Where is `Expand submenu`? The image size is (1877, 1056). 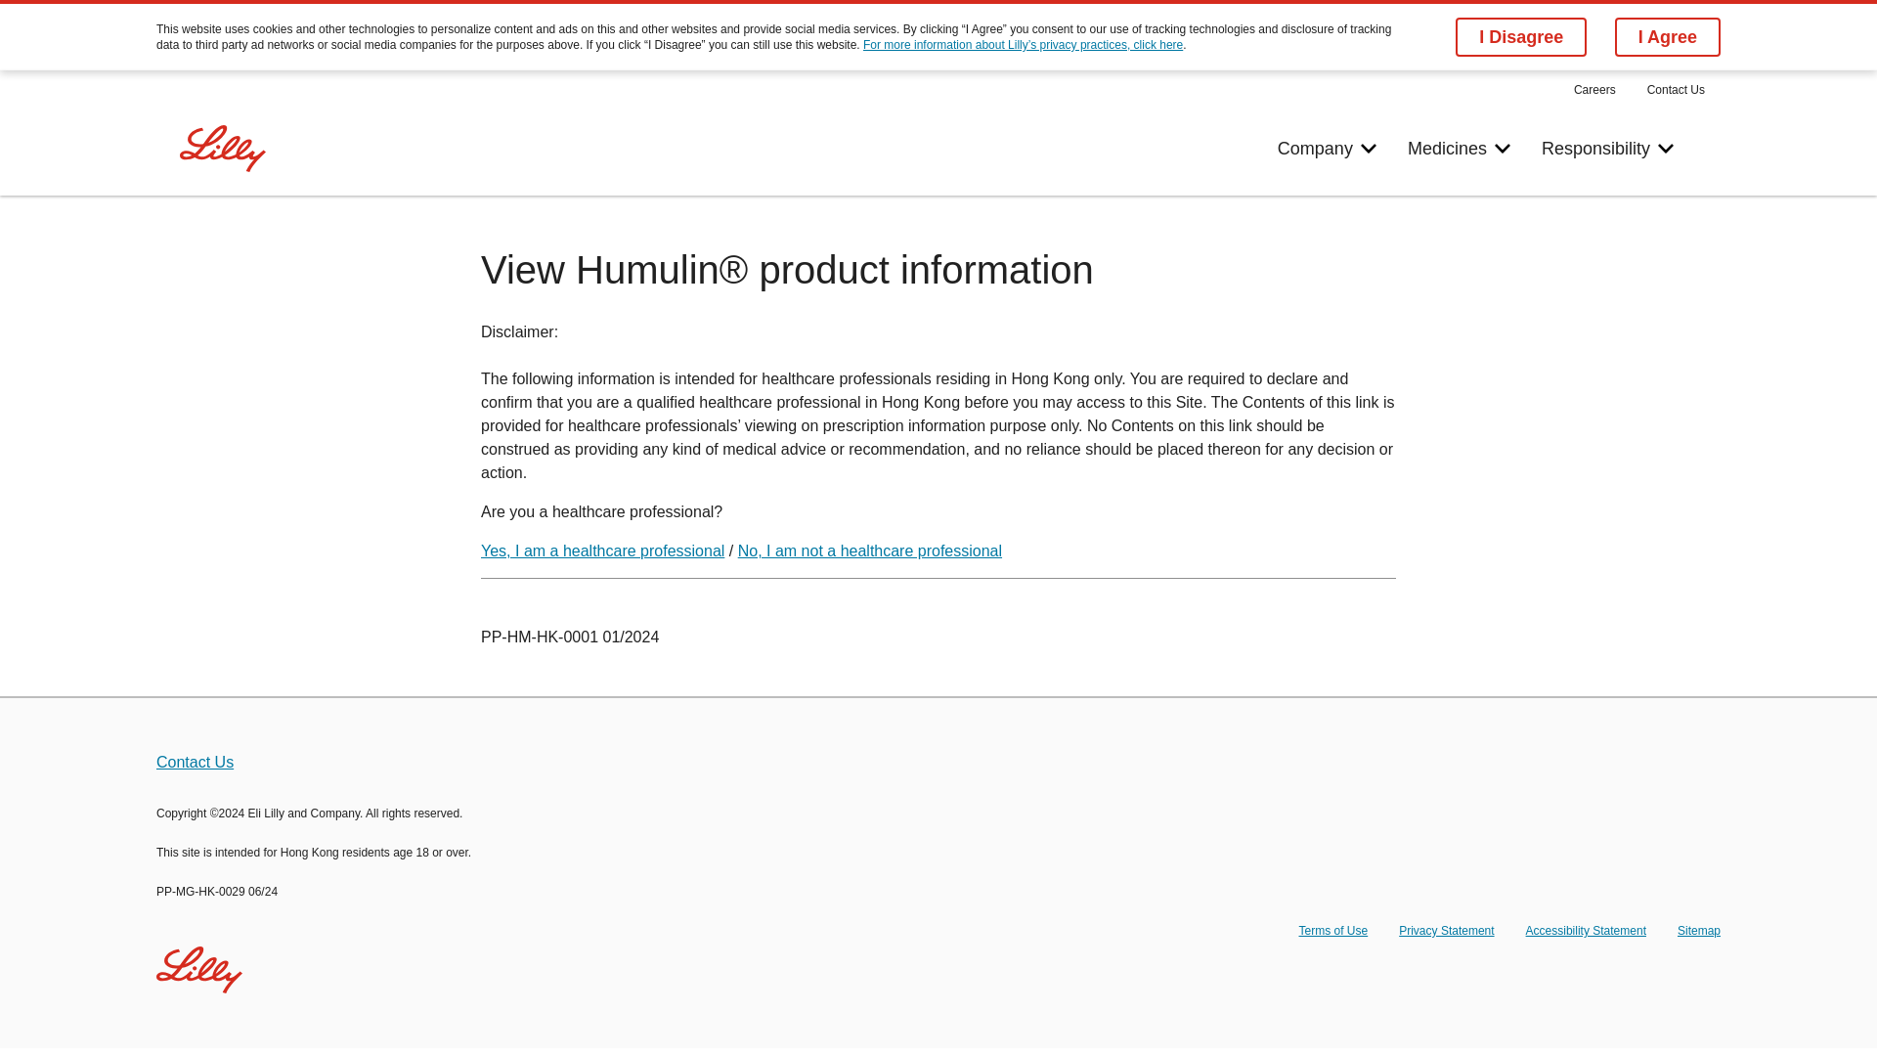
Expand submenu is located at coordinates (1446, 931).